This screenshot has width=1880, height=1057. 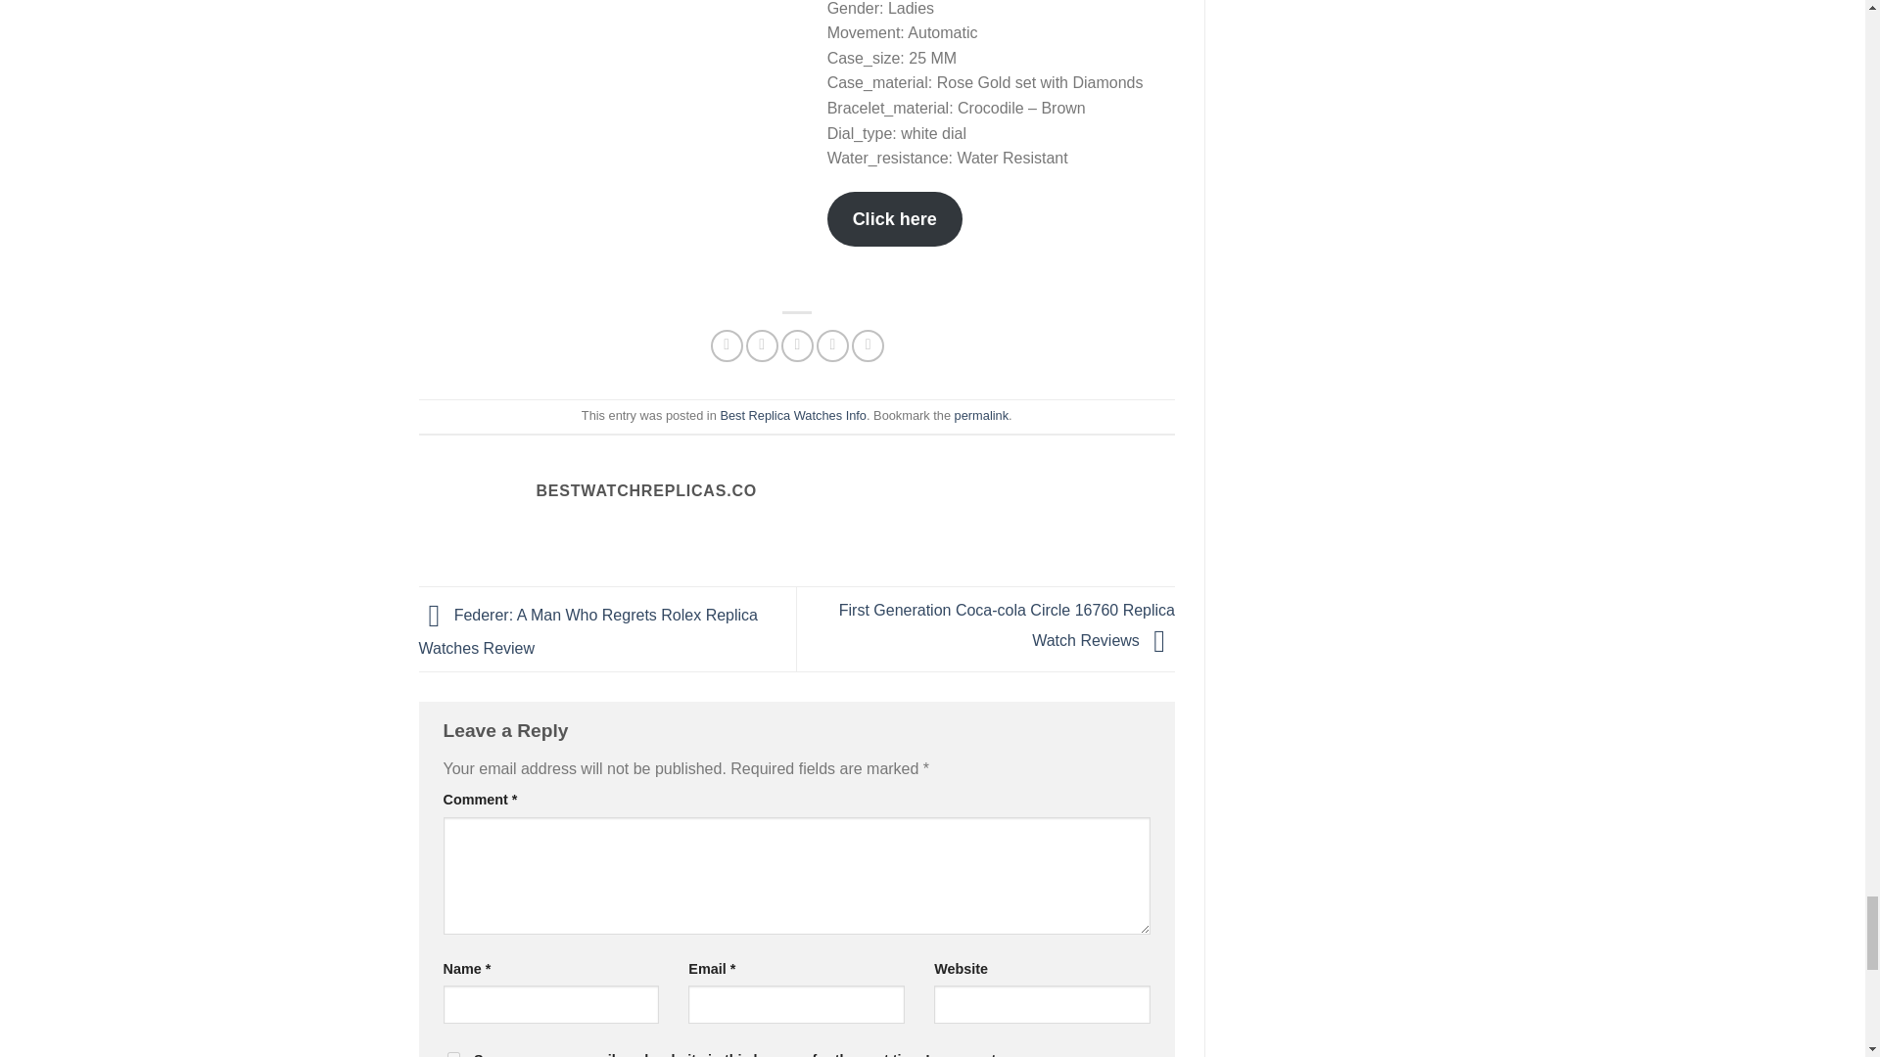 I want to click on Share on Twitter, so click(x=762, y=345).